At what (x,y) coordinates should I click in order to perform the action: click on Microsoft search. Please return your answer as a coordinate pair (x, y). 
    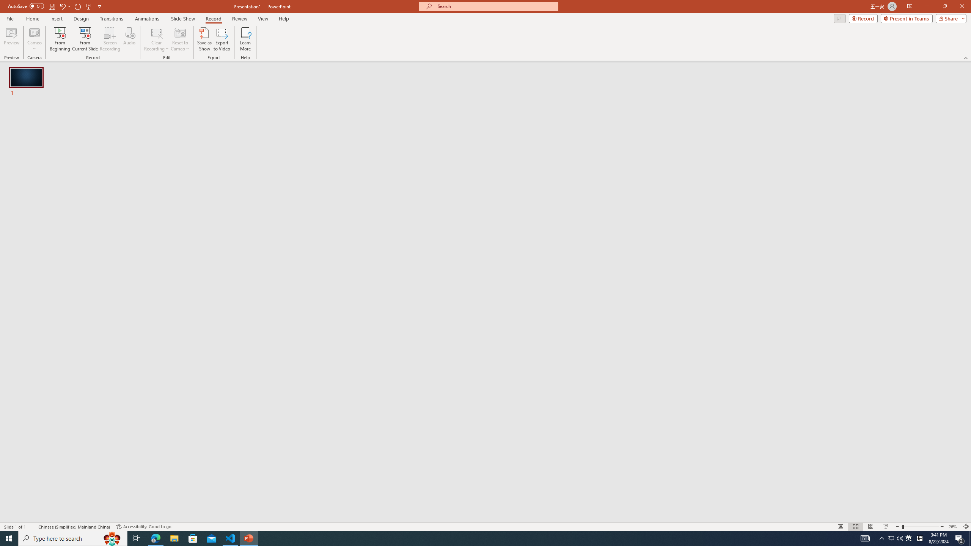
    Looking at the image, I should click on (495, 6).